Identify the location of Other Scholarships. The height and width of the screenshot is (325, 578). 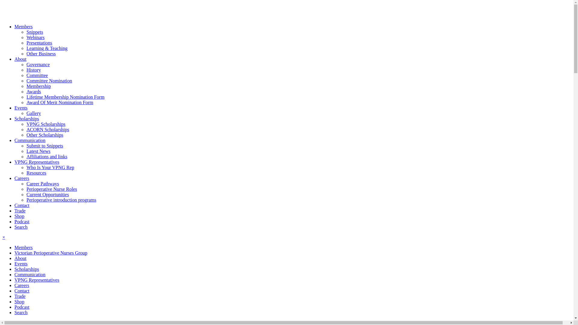
(45, 135).